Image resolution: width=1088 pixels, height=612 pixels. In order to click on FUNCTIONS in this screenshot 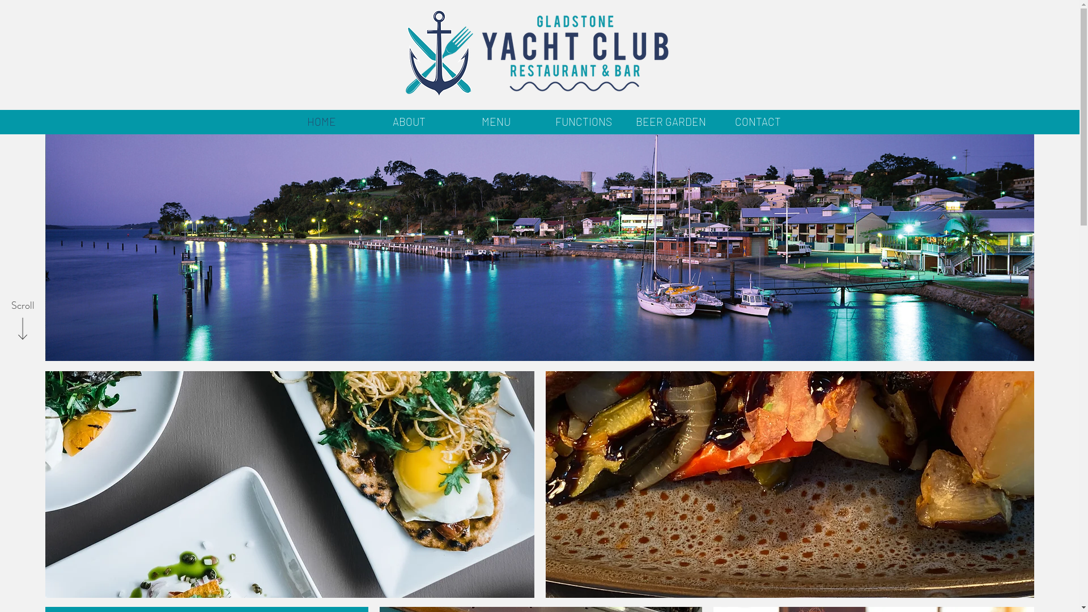, I will do `click(583, 121)`.